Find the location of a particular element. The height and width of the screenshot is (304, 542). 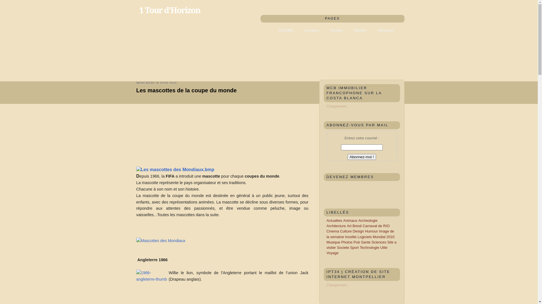

Chargement... is located at coordinates (338, 106).